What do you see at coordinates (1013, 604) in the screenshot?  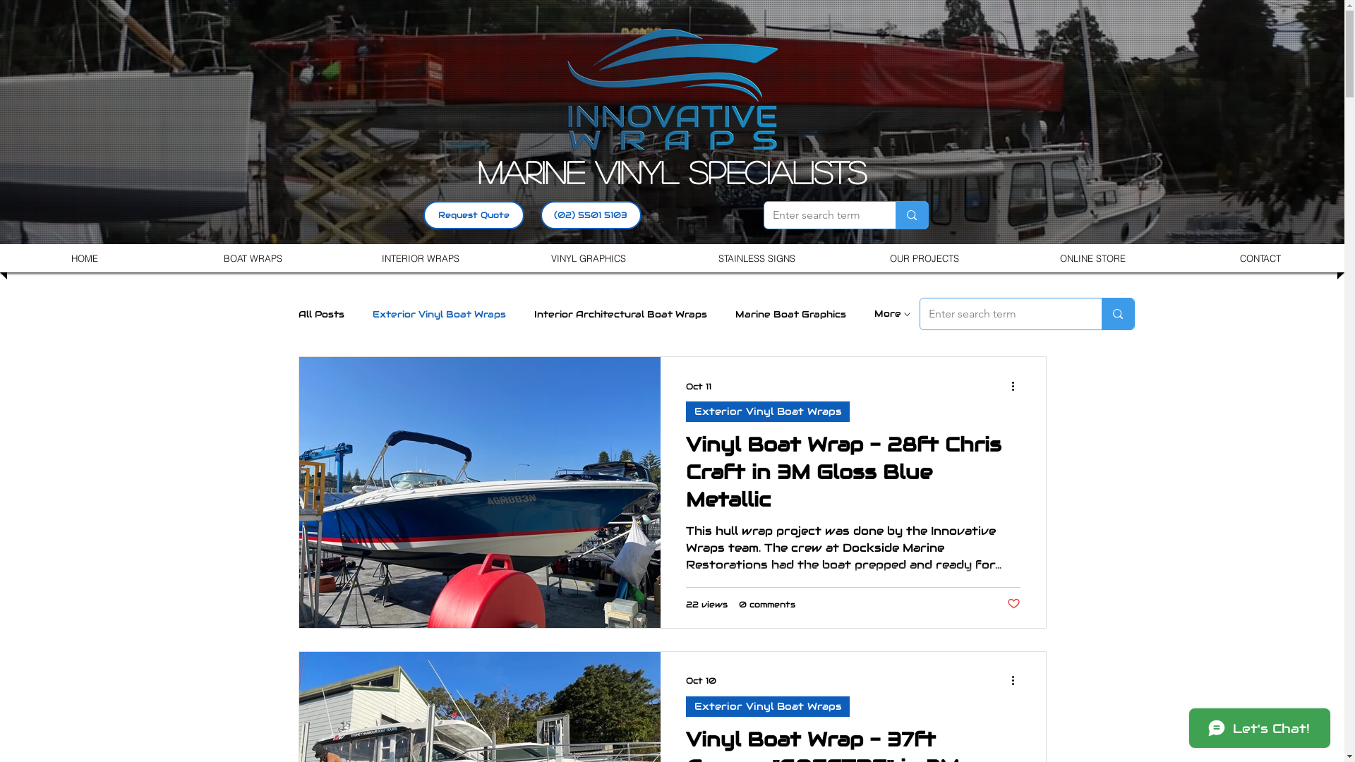 I see `Post not marked as liked` at bounding box center [1013, 604].